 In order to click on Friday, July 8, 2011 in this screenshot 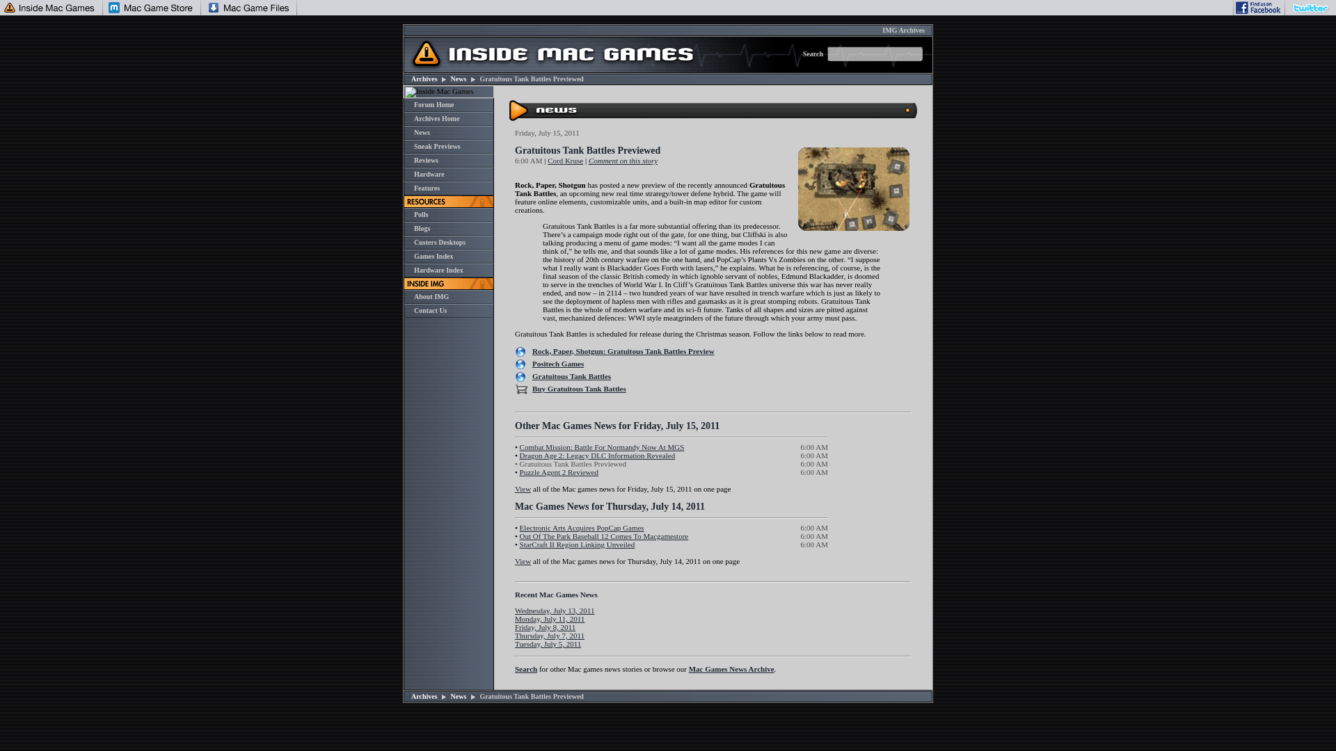, I will do `click(545, 627)`.